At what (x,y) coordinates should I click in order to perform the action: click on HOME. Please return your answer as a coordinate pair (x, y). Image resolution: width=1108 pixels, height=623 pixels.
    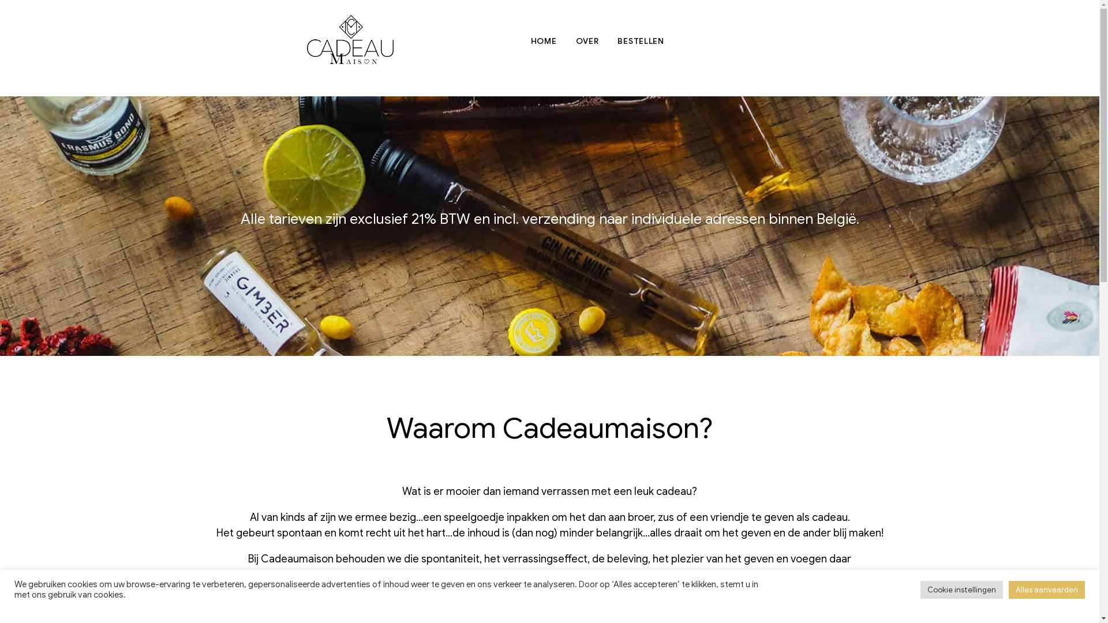
    Looking at the image, I should click on (544, 42).